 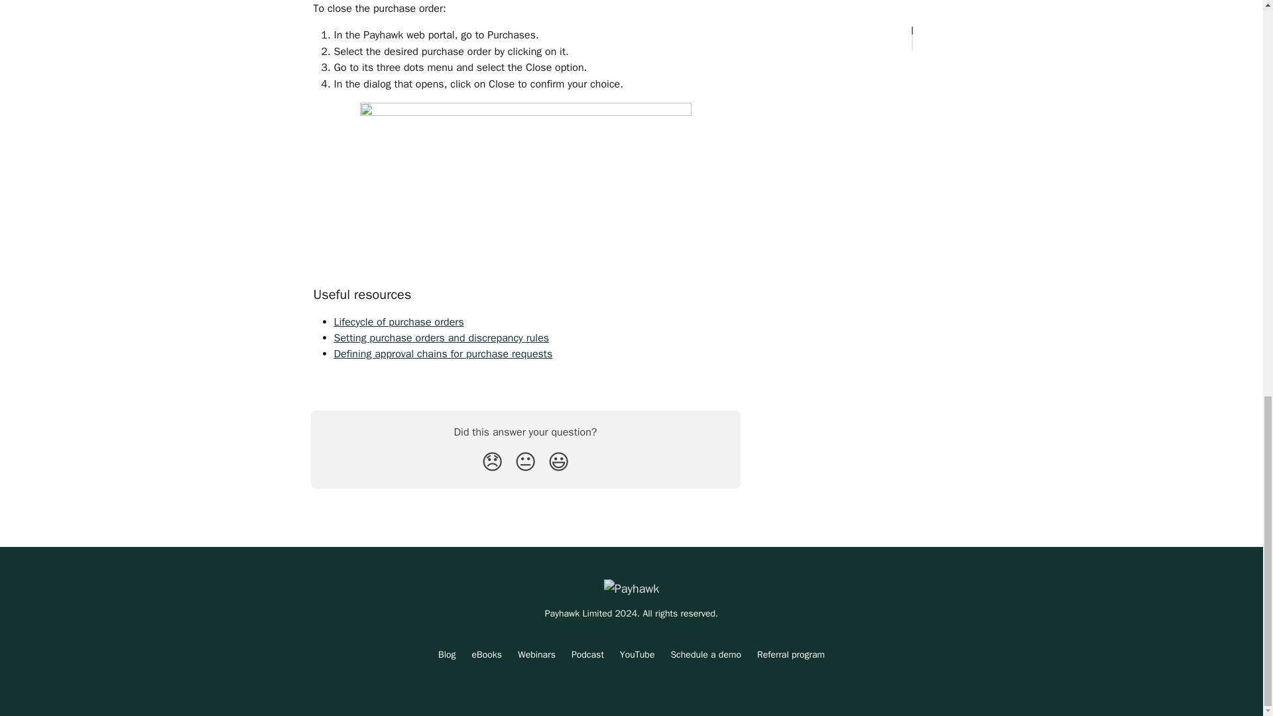 I want to click on Setting purchase orders and discrepancy rules, so click(x=442, y=338).